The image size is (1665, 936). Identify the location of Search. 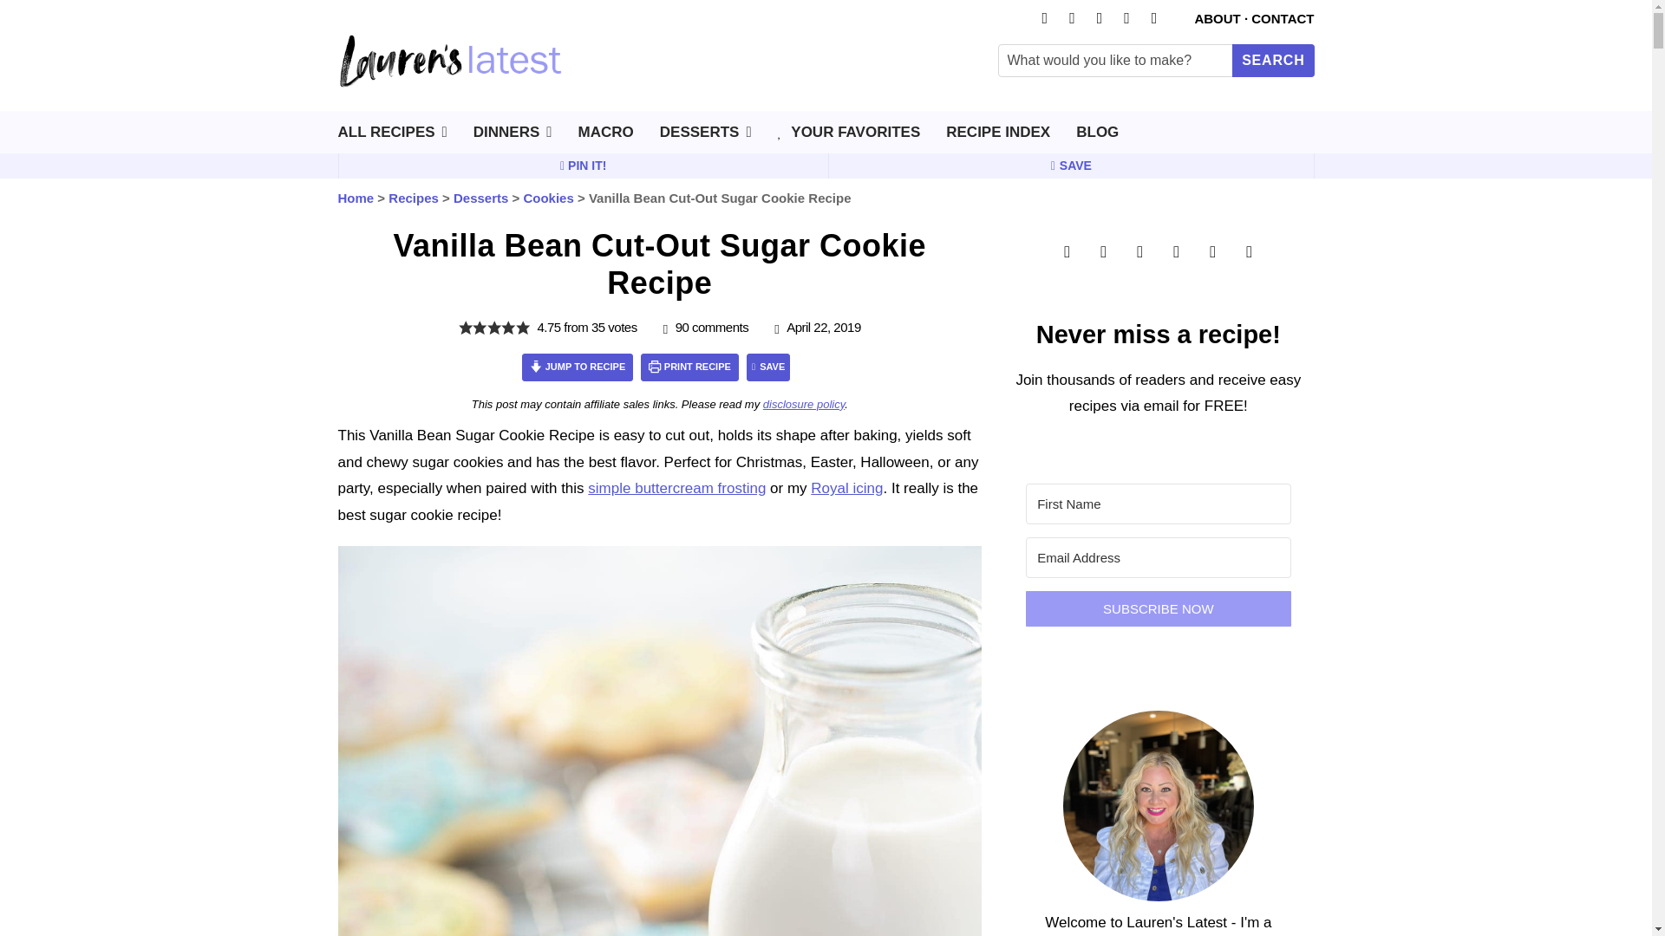
(1272, 60).